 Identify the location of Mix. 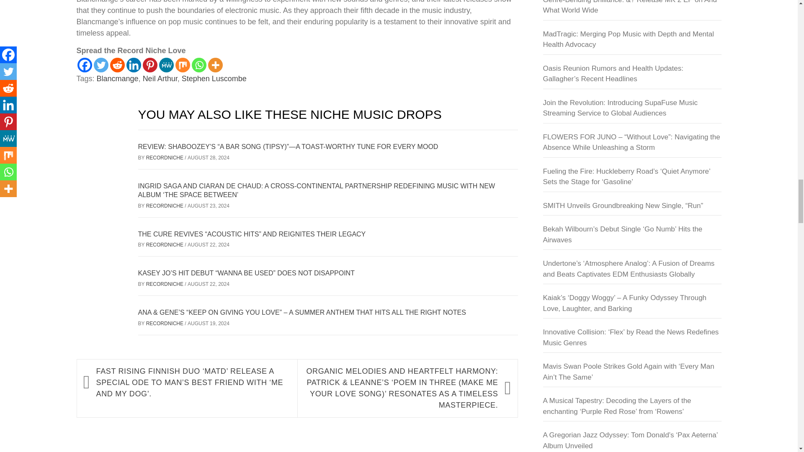
(183, 65).